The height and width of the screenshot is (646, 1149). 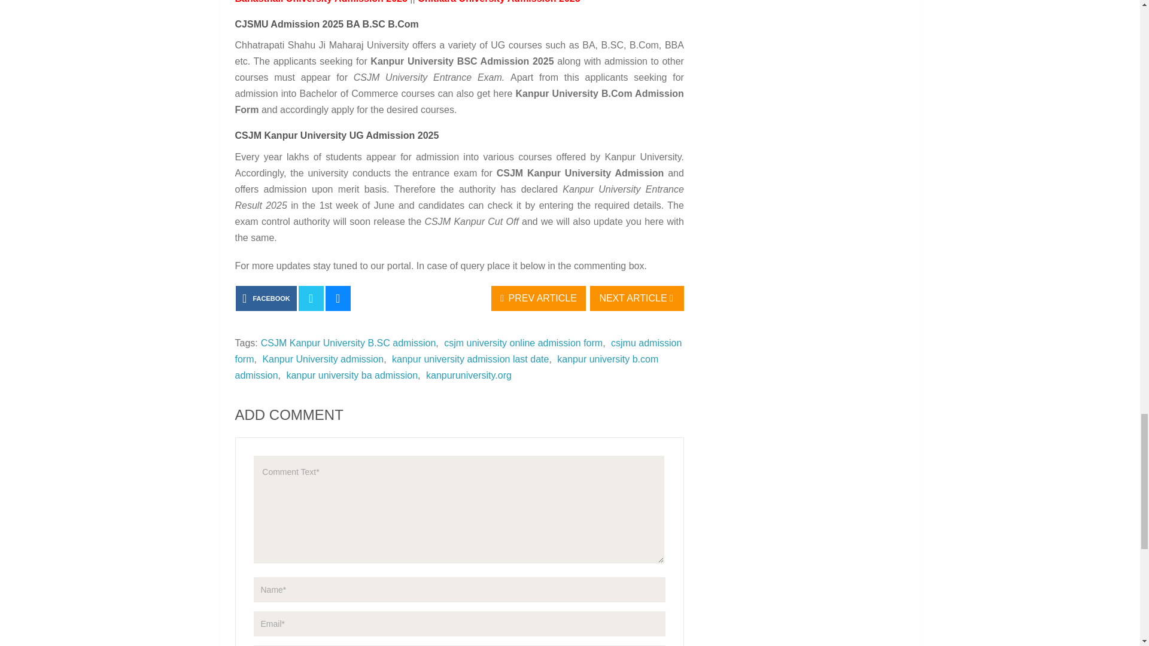 What do you see at coordinates (320, 1) in the screenshot?
I see `Banasthali University Admission 2025` at bounding box center [320, 1].